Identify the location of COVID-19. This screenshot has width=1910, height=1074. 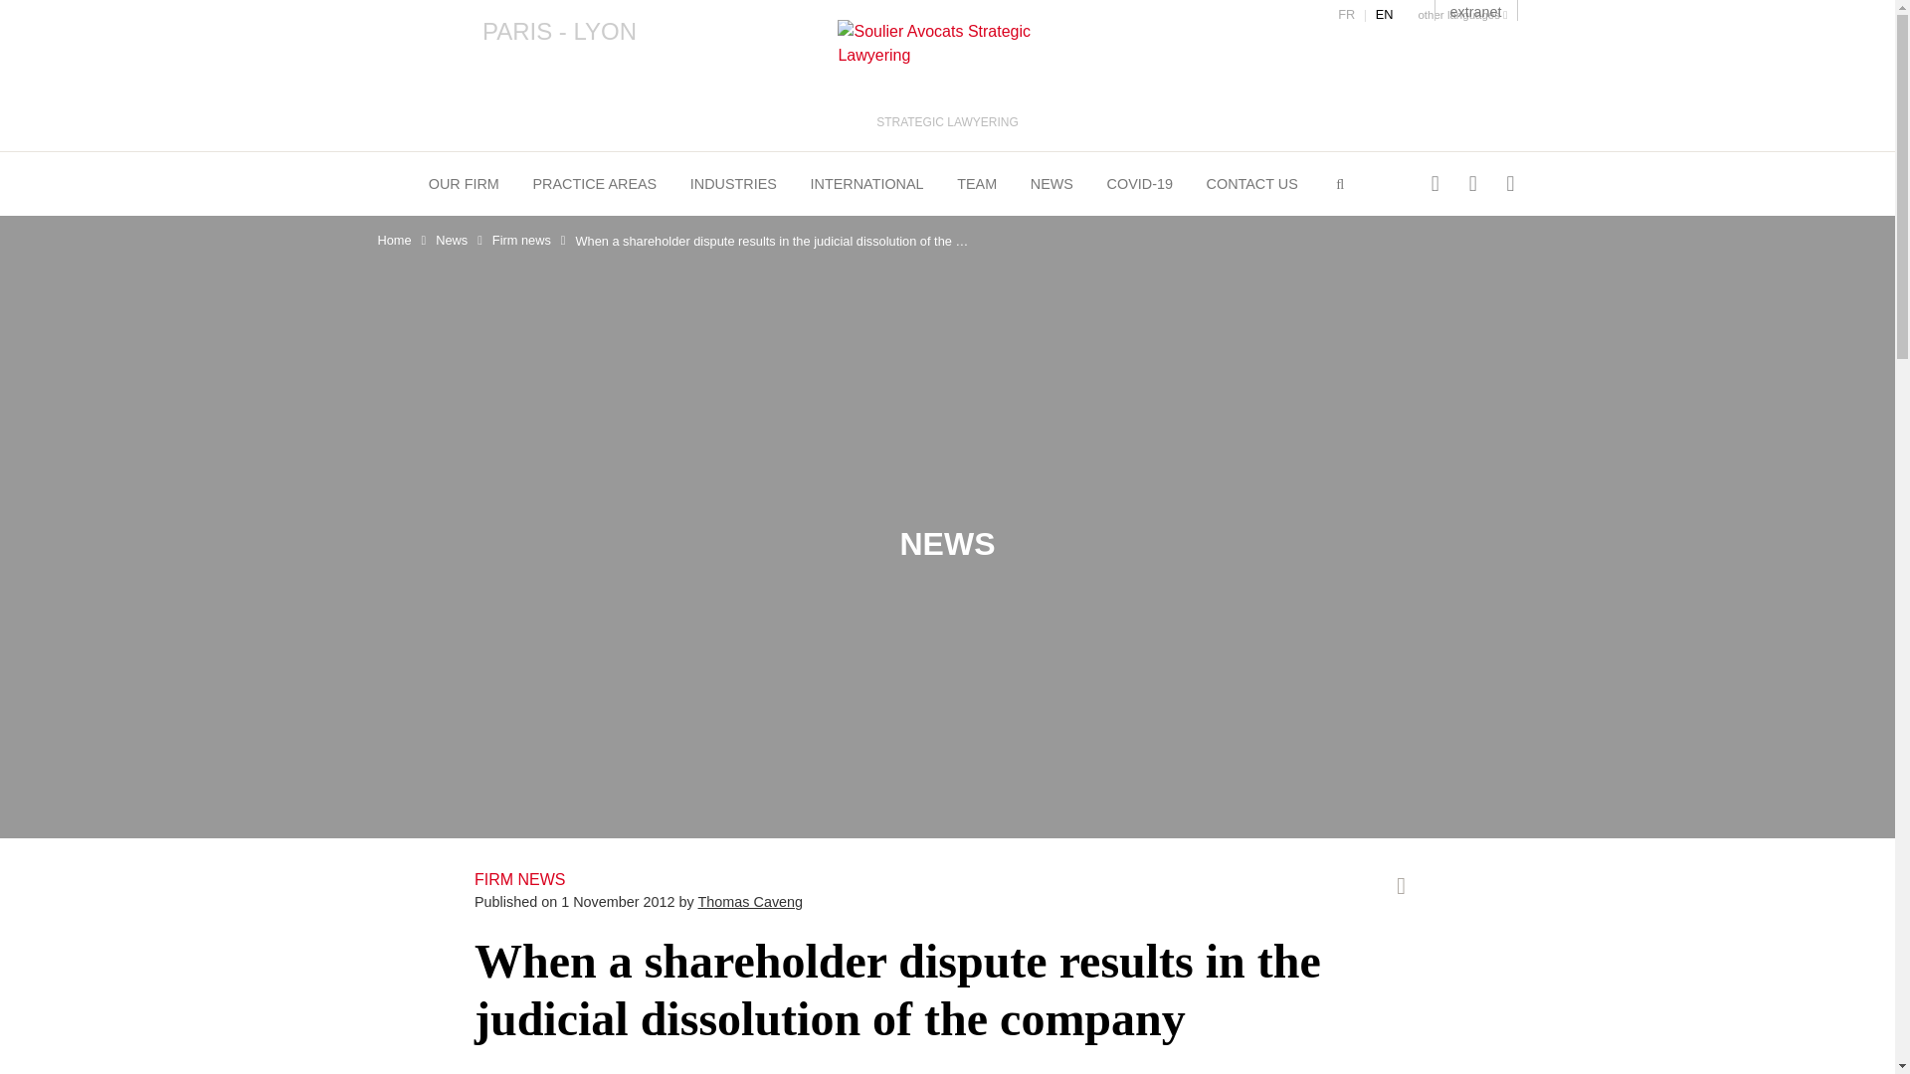
(1140, 184).